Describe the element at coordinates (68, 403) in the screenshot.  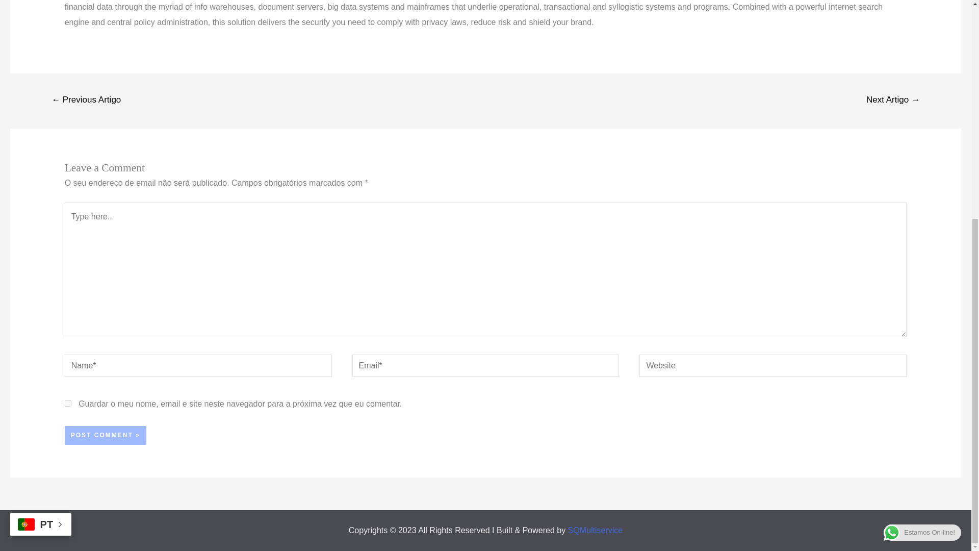
I see `yes` at that location.